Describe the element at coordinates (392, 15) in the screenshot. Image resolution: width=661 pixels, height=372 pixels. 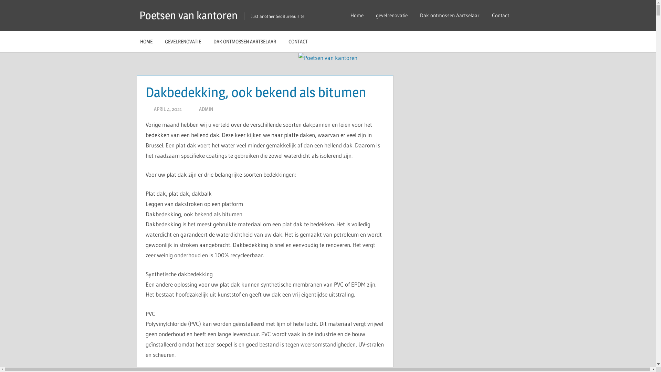
I see `gevelrenovatie` at that location.